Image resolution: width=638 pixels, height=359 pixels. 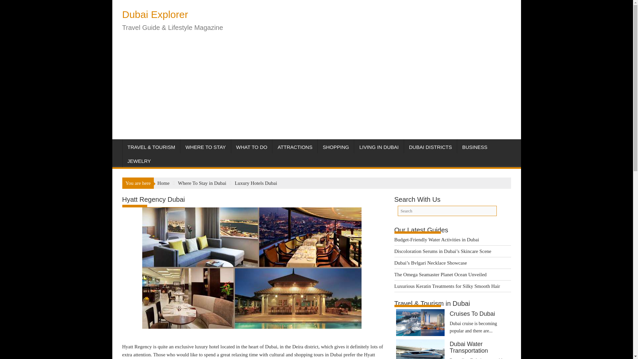 What do you see at coordinates (440, 274) in the screenshot?
I see `The Omega Seamaster Planet Ocean Unveiled` at bounding box center [440, 274].